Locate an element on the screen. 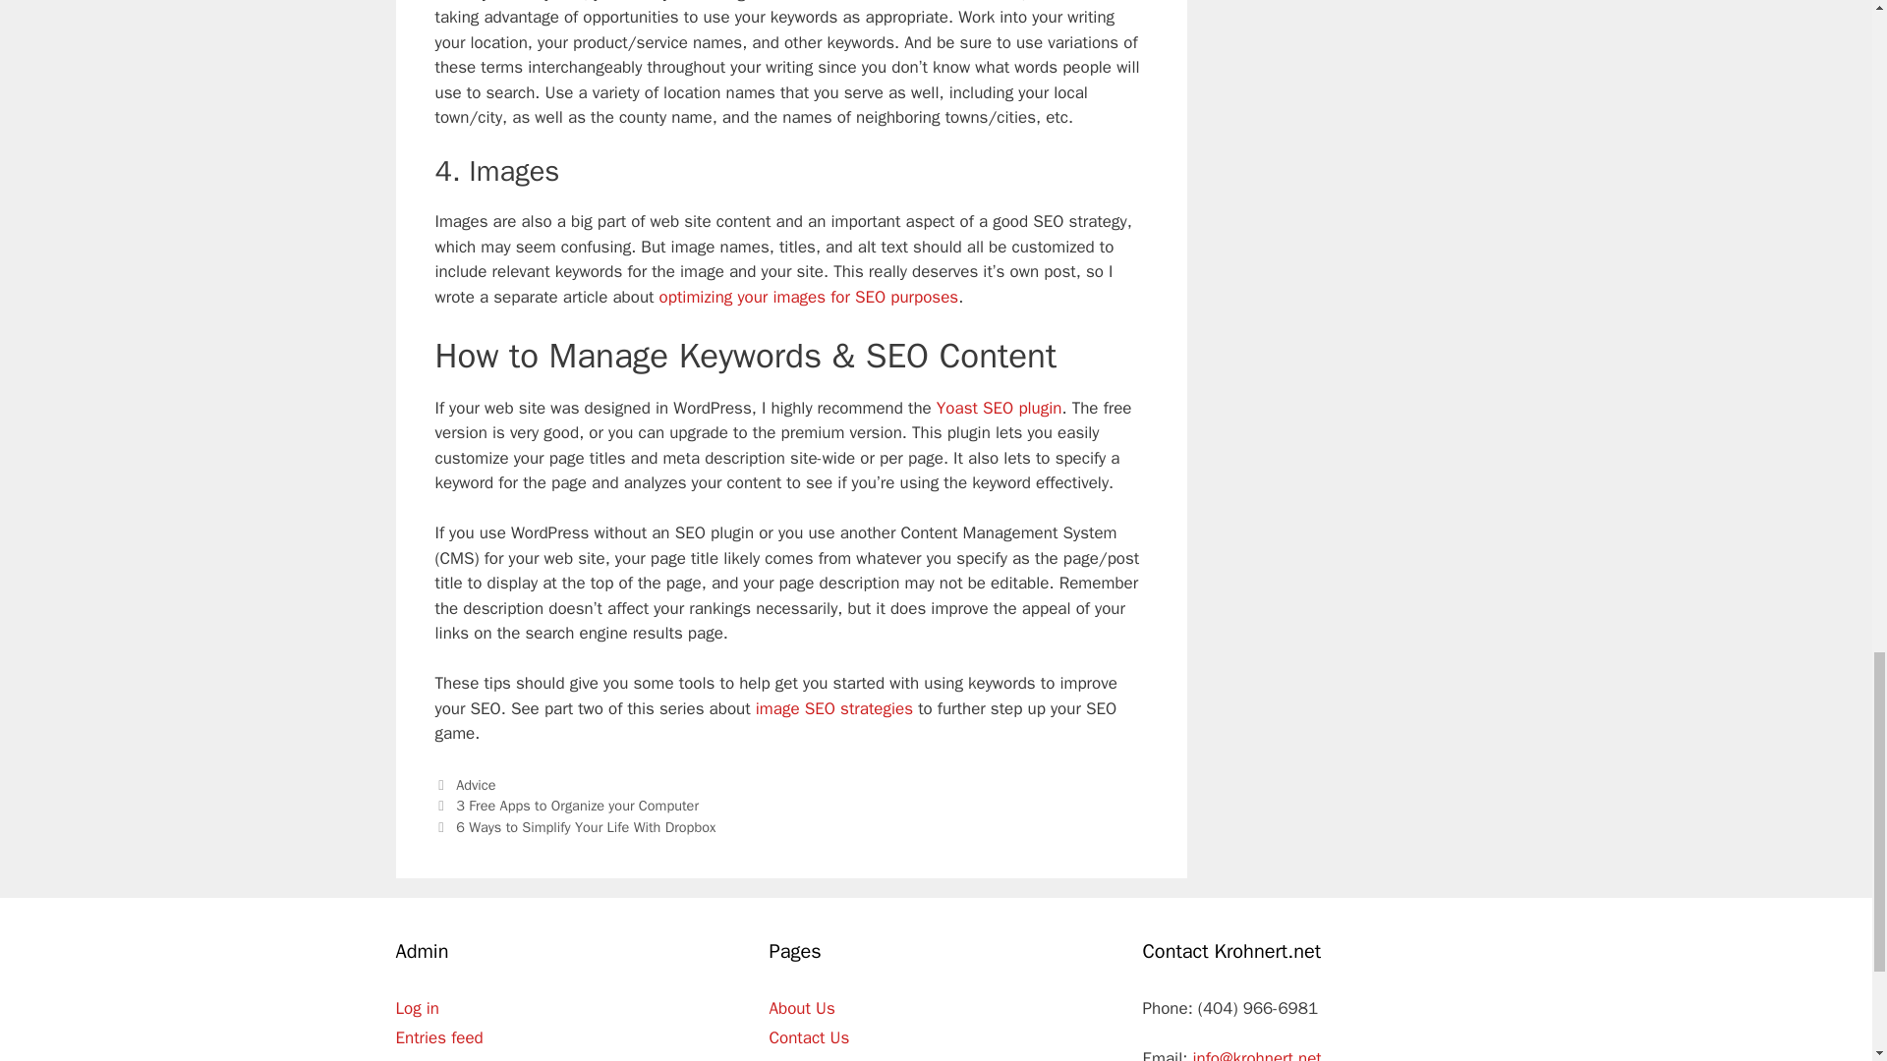 The image size is (1887, 1061). Contact Us is located at coordinates (808, 1037).